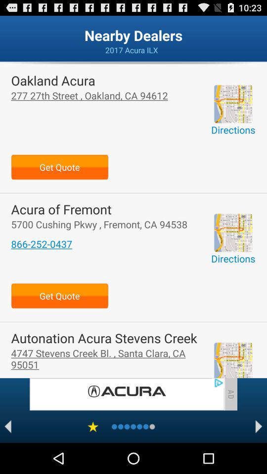  Describe the element at coordinates (127, 394) in the screenshot. I see `link to advertisement` at that location.